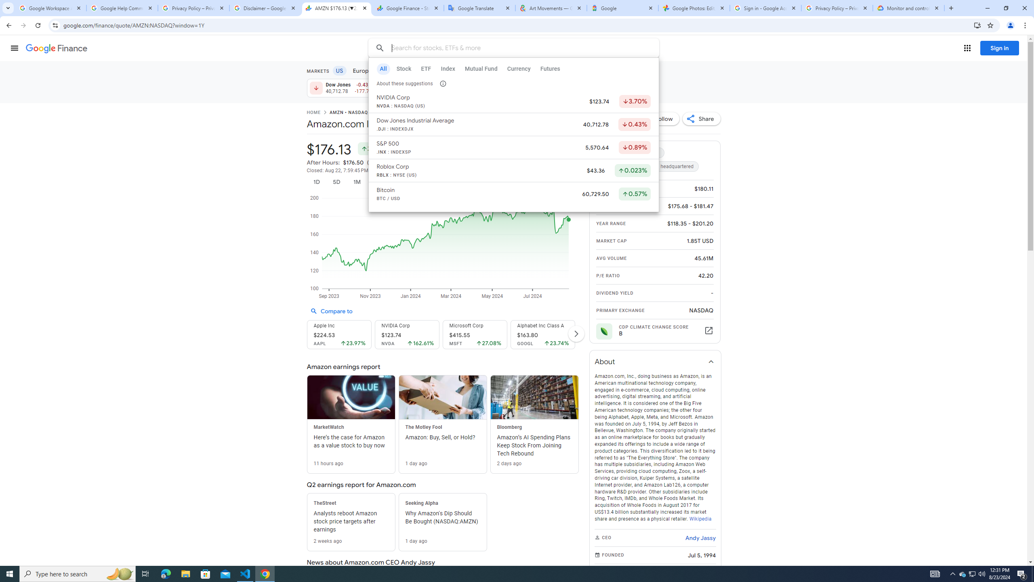  What do you see at coordinates (619, 153) in the screenshot?
I see `Most active` at bounding box center [619, 153].